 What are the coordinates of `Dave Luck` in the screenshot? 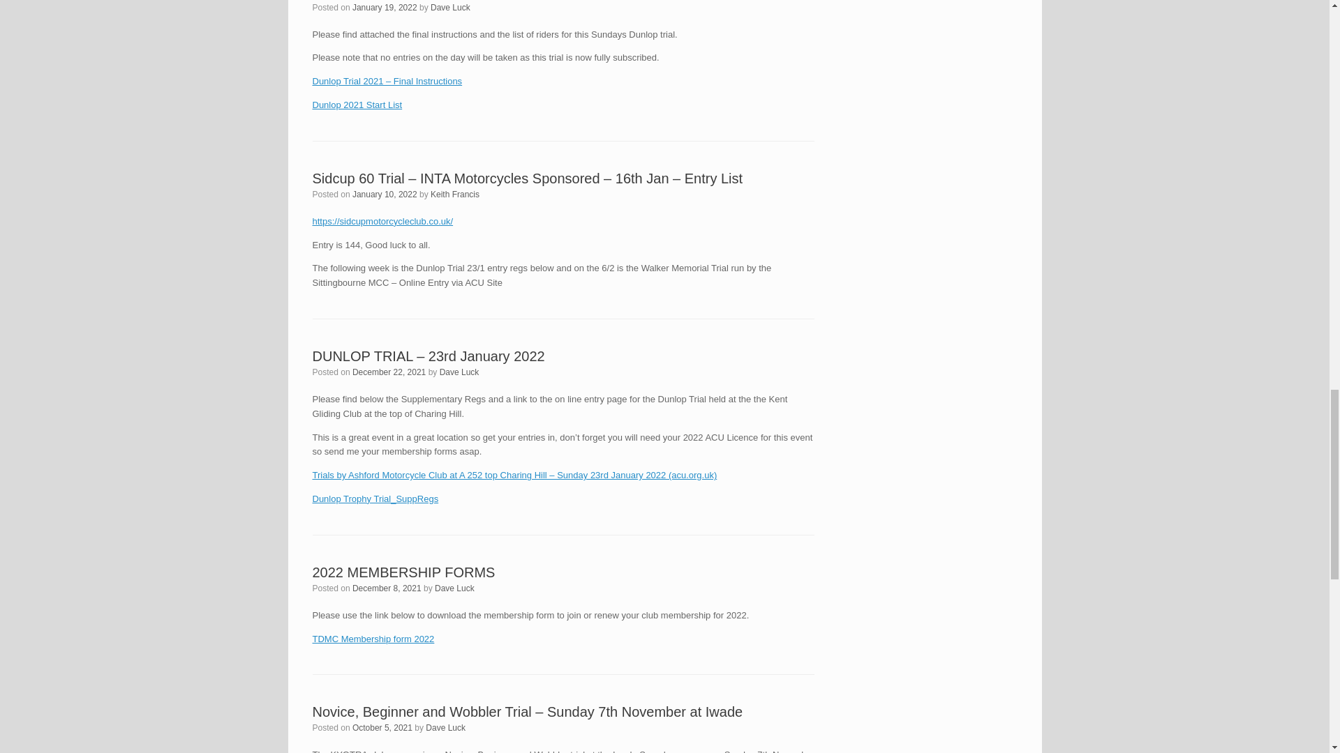 It's located at (449, 8).